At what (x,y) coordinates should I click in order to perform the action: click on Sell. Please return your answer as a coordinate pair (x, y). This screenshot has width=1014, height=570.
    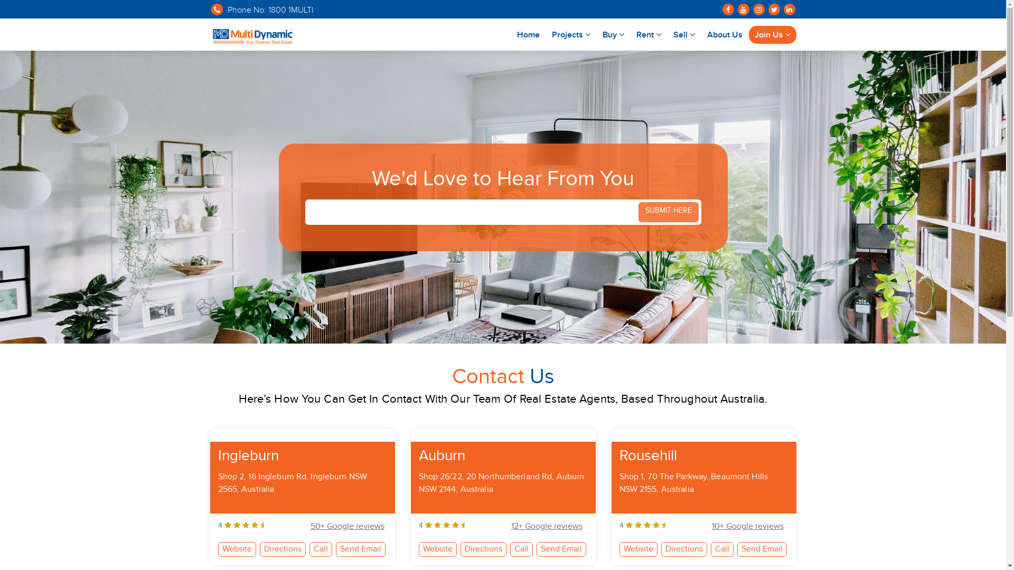
    Looking at the image, I should click on (684, 34).